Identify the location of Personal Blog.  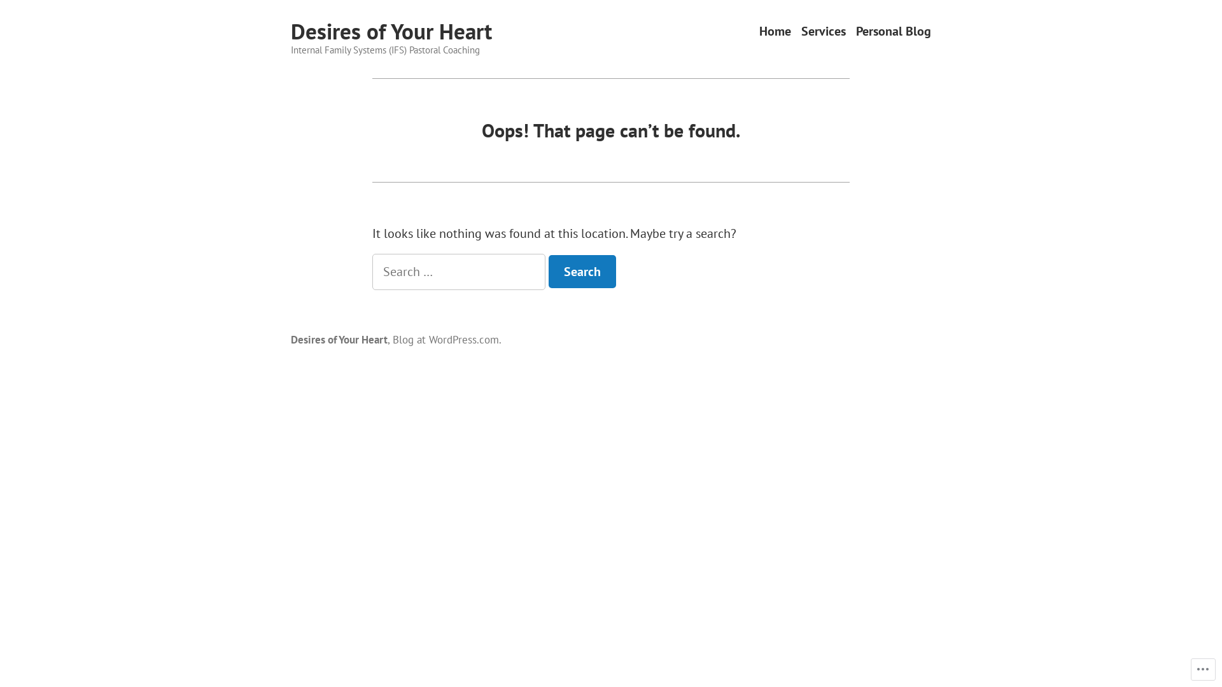
(894, 32).